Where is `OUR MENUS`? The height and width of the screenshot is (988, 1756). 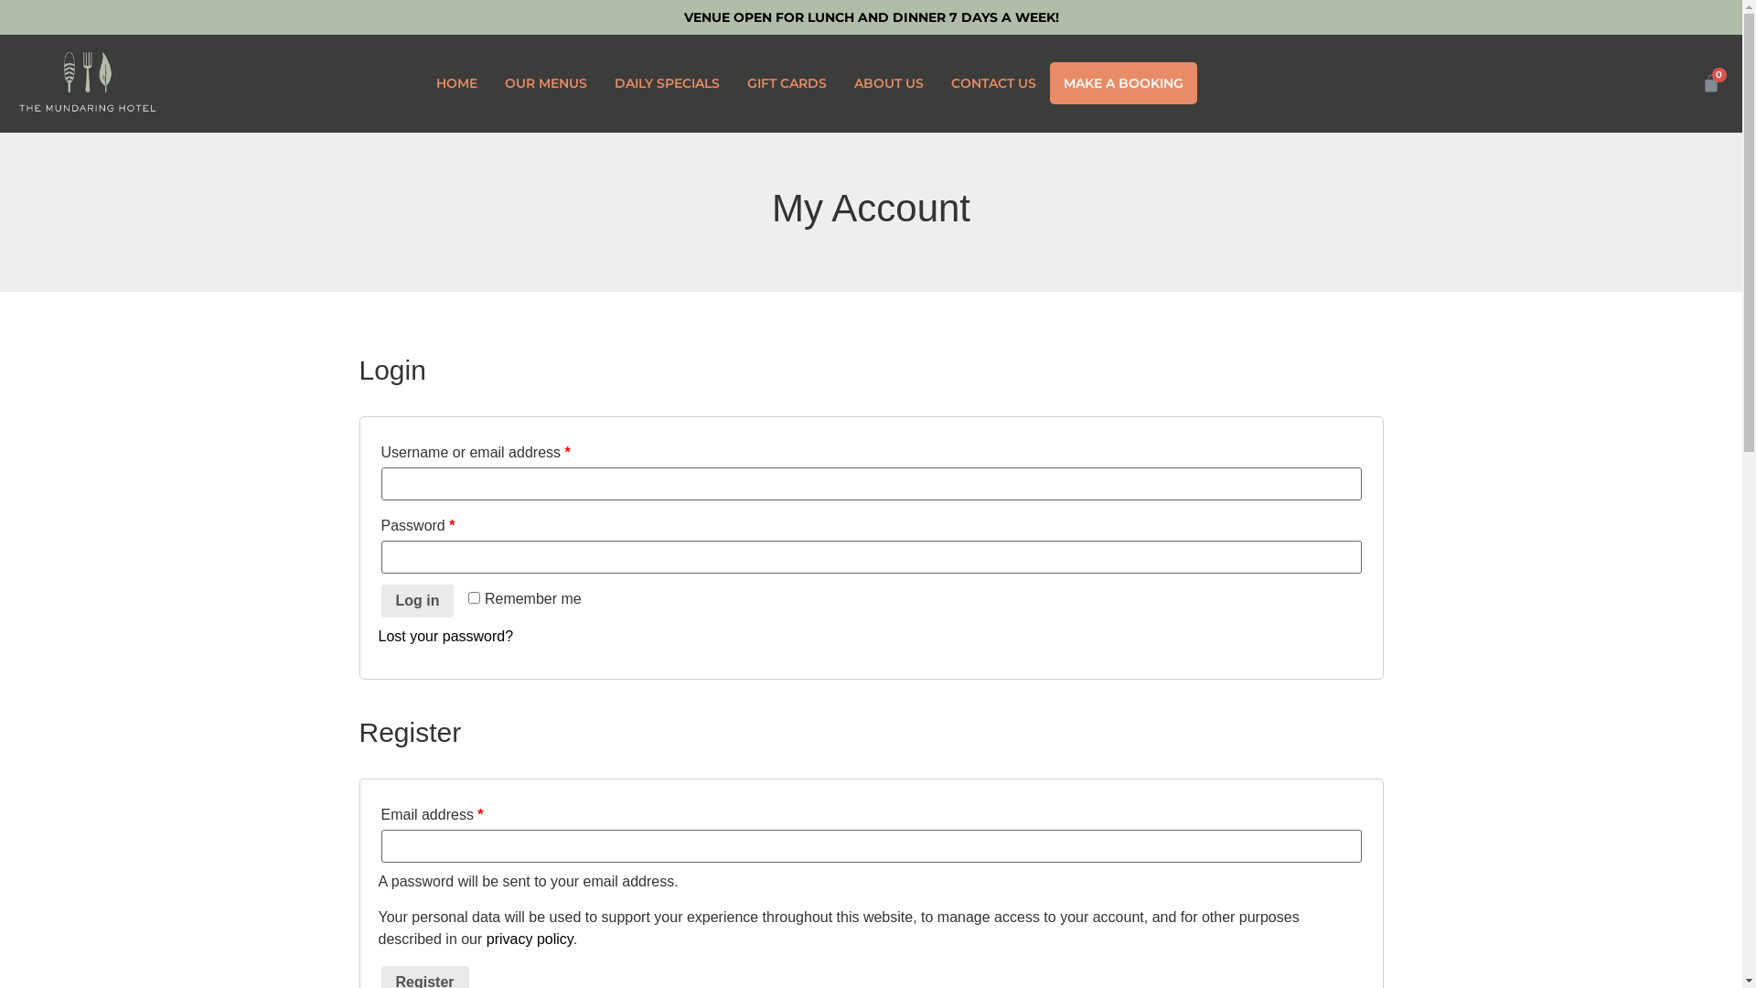 OUR MENUS is located at coordinates (546, 83).